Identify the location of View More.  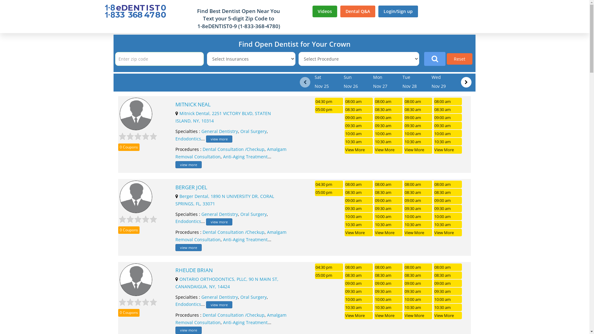
(359, 315).